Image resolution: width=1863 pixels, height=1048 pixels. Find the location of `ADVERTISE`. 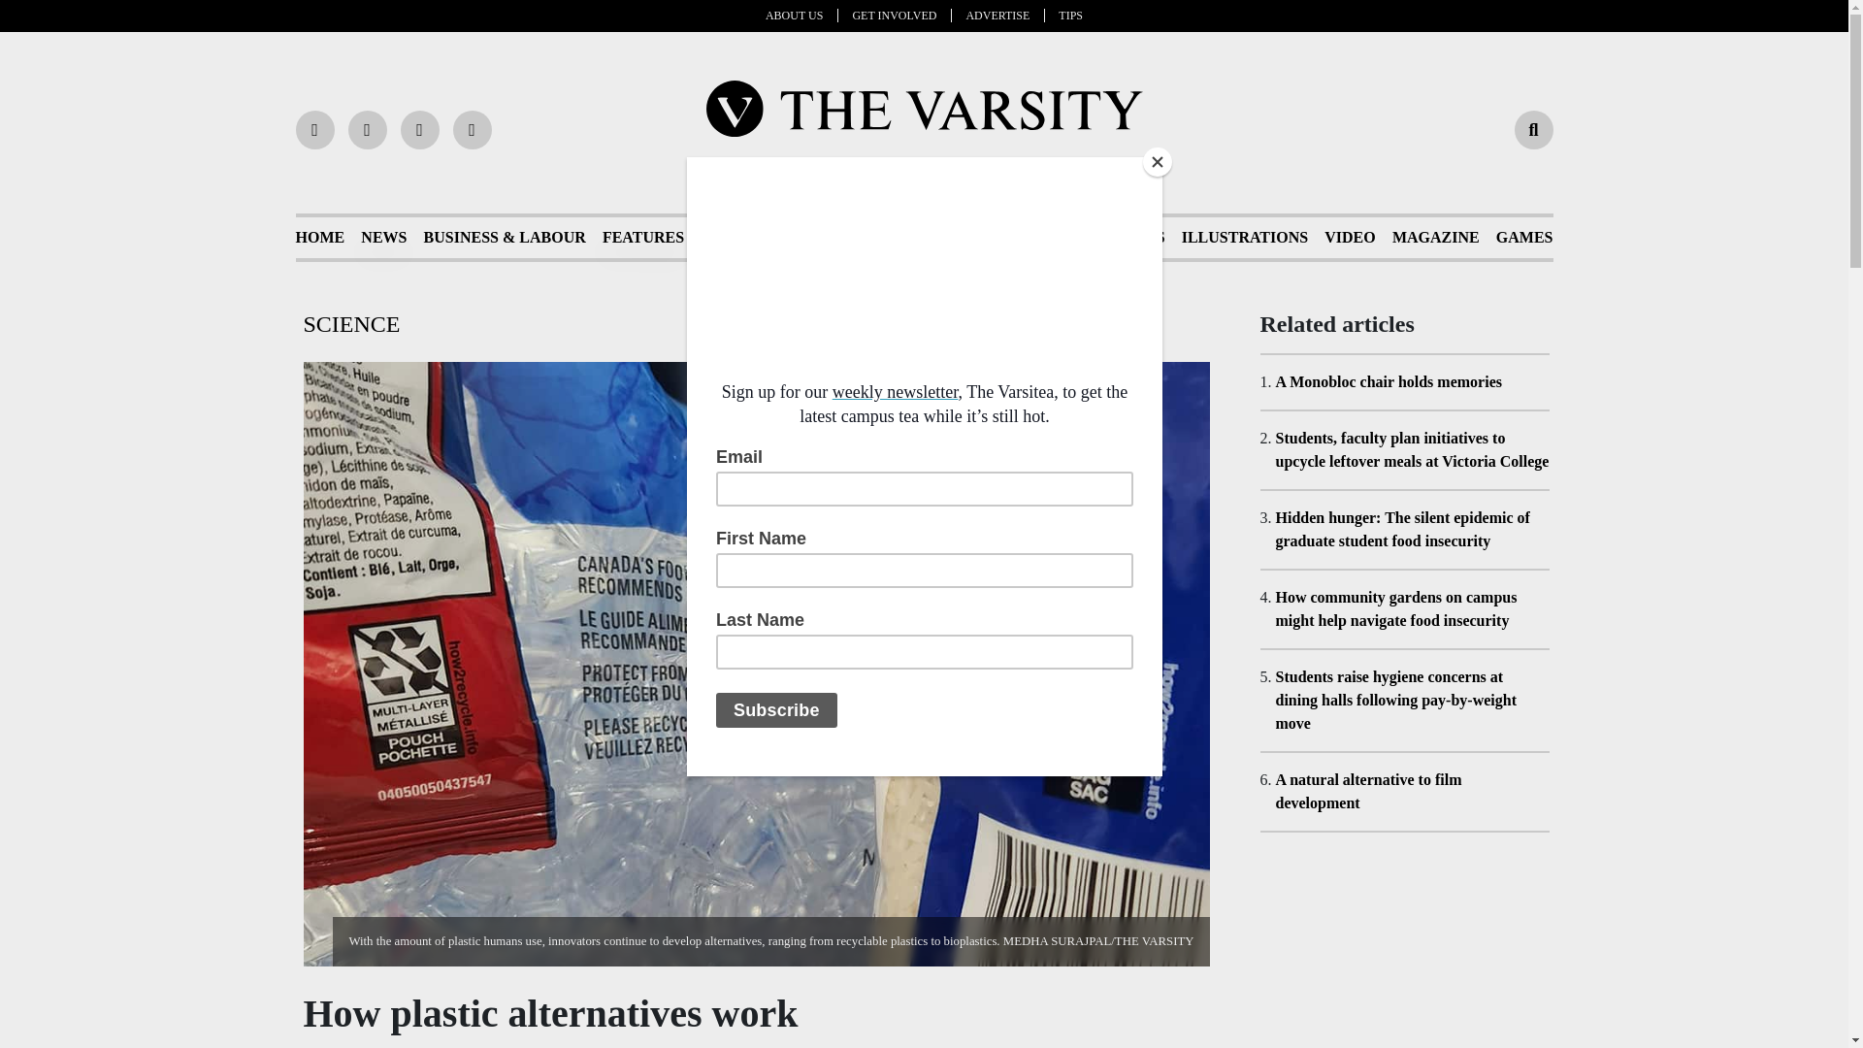

ADVERTISE is located at coordinates (1005, 15).